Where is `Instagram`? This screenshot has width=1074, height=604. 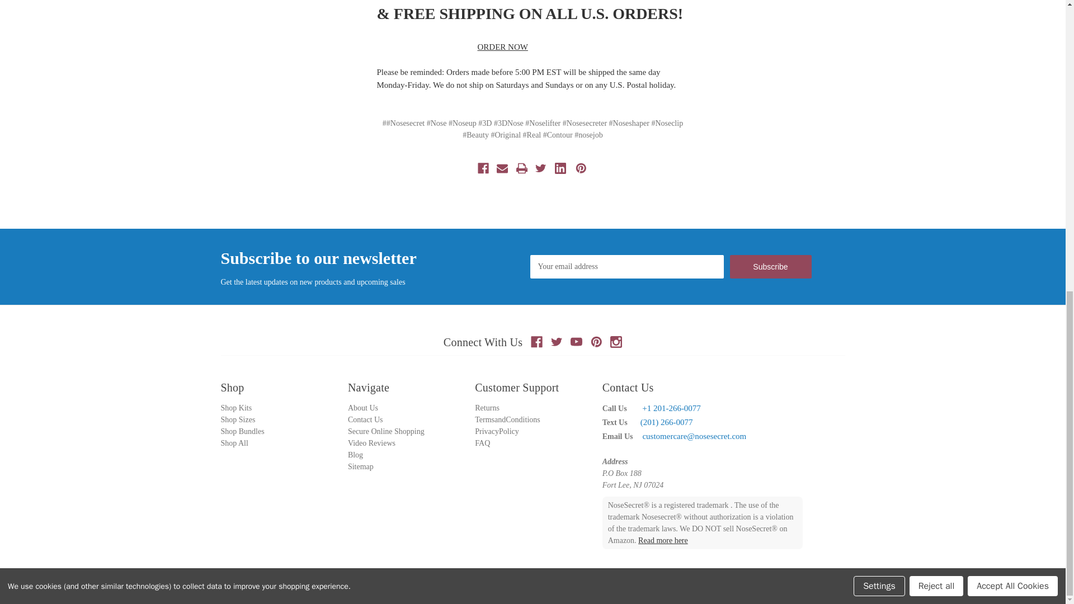 Instagram is located at coordinates (615, 342).